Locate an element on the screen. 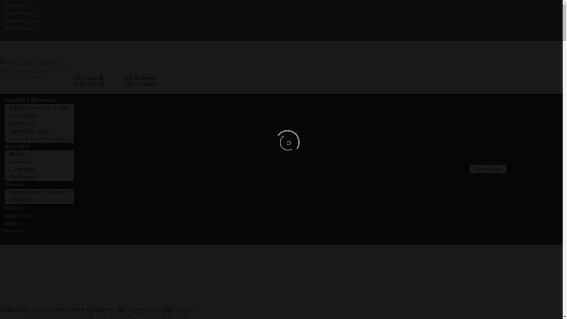  Quality Brands is located at coordinates (21, 21).